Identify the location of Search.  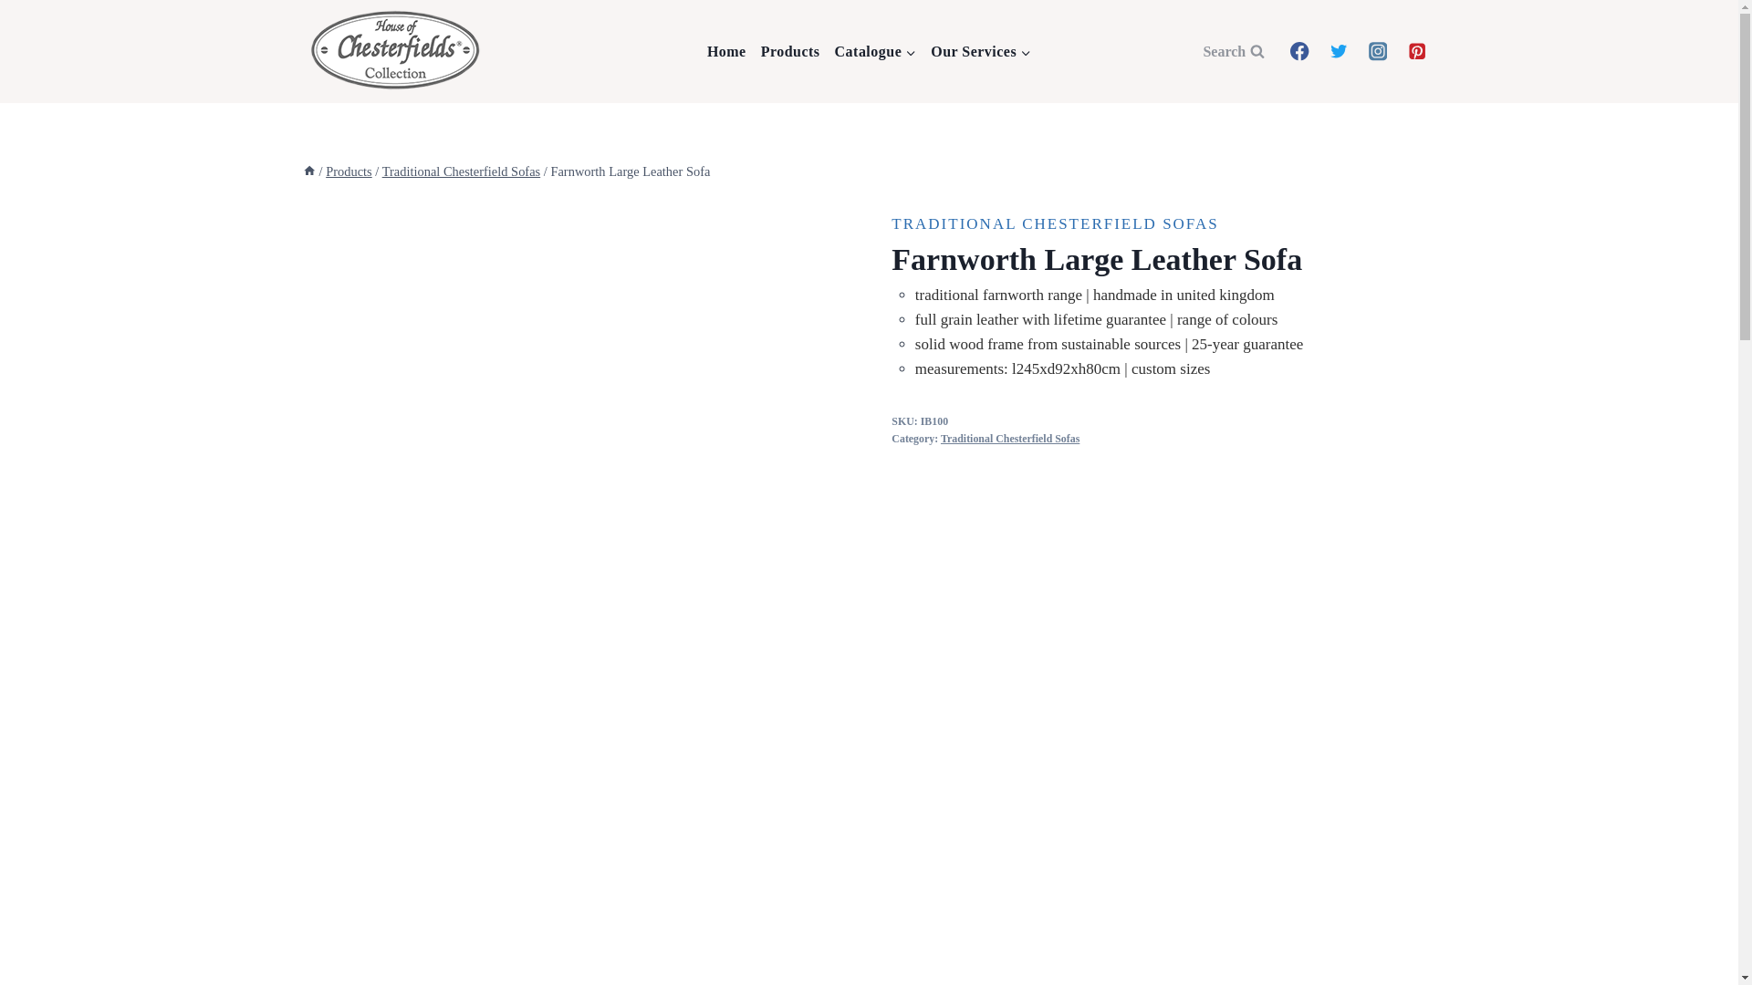
(1233, 51).